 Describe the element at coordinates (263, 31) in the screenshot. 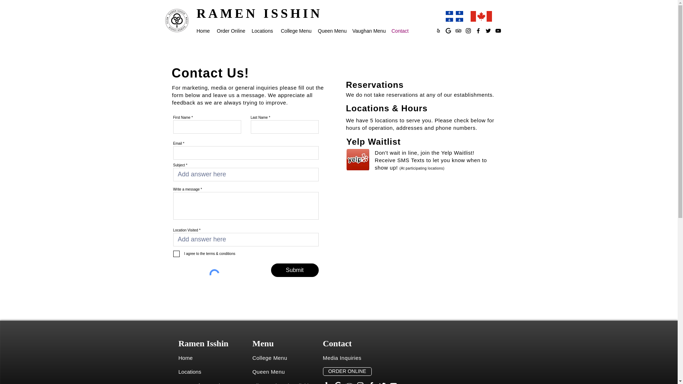

I see `Locations` at that location.